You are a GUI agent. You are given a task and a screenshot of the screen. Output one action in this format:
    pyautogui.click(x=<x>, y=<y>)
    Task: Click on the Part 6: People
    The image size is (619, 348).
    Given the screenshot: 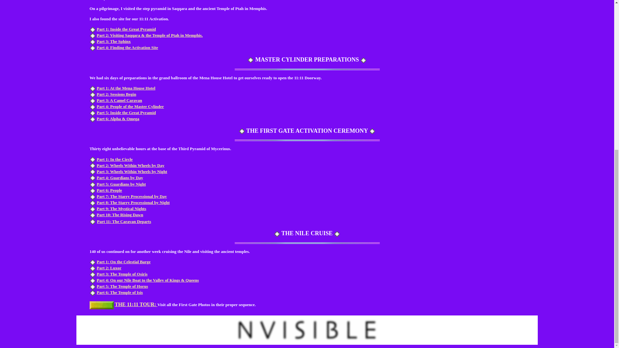 What is the action you would take?
    pyautogui.click(x=109, y=190)
    